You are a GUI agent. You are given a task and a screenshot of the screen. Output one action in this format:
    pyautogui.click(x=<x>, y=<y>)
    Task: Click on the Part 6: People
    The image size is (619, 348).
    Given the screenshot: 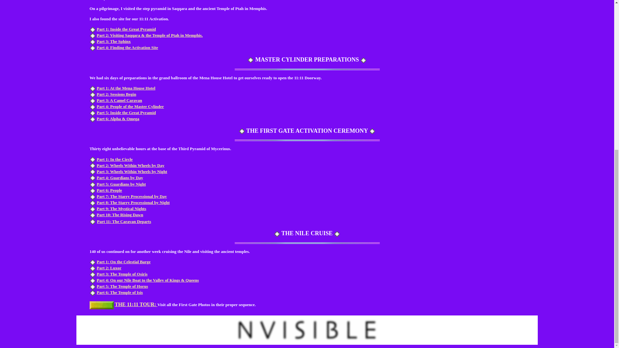 What is the action you would take?
    pyautogui.click(x=109, y=190)
    